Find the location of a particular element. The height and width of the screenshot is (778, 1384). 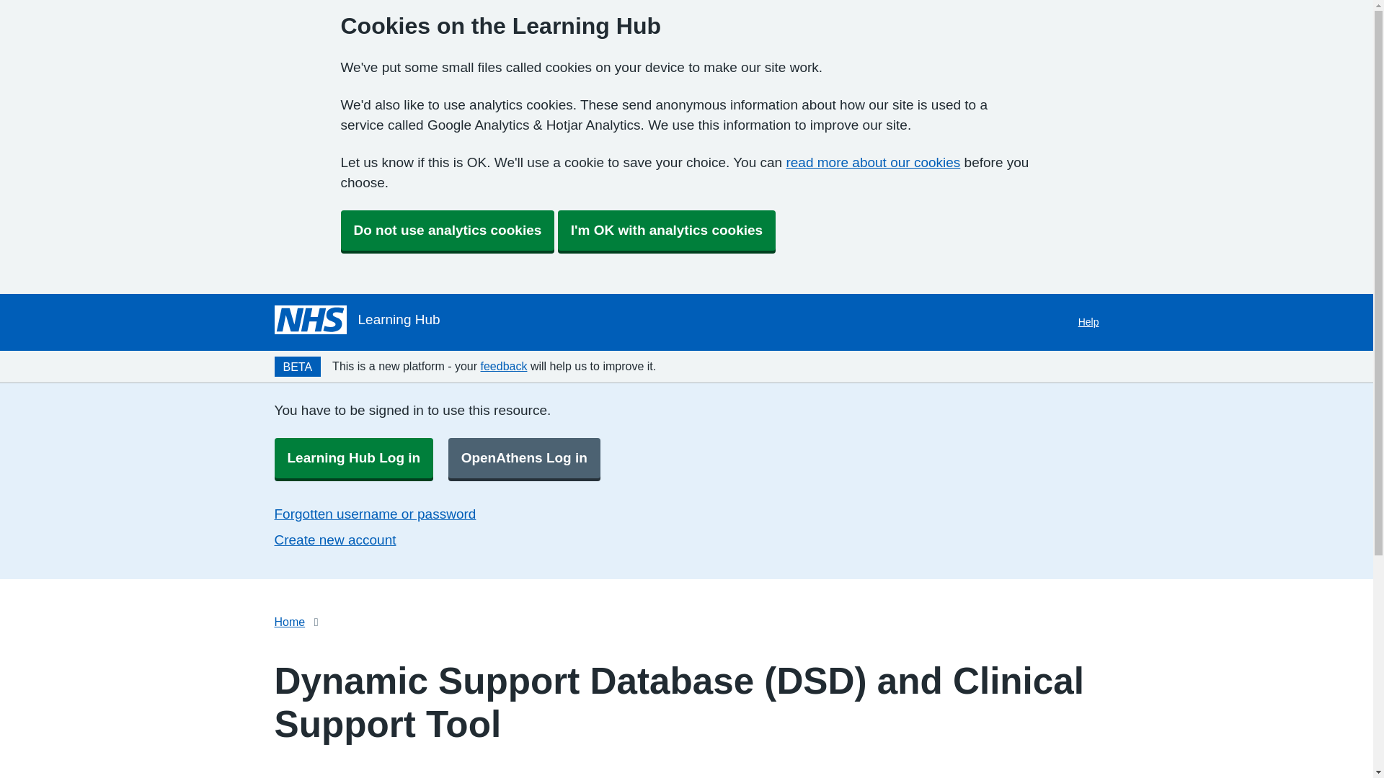

Learning Hub Log in is located at coordinates (353, 458).